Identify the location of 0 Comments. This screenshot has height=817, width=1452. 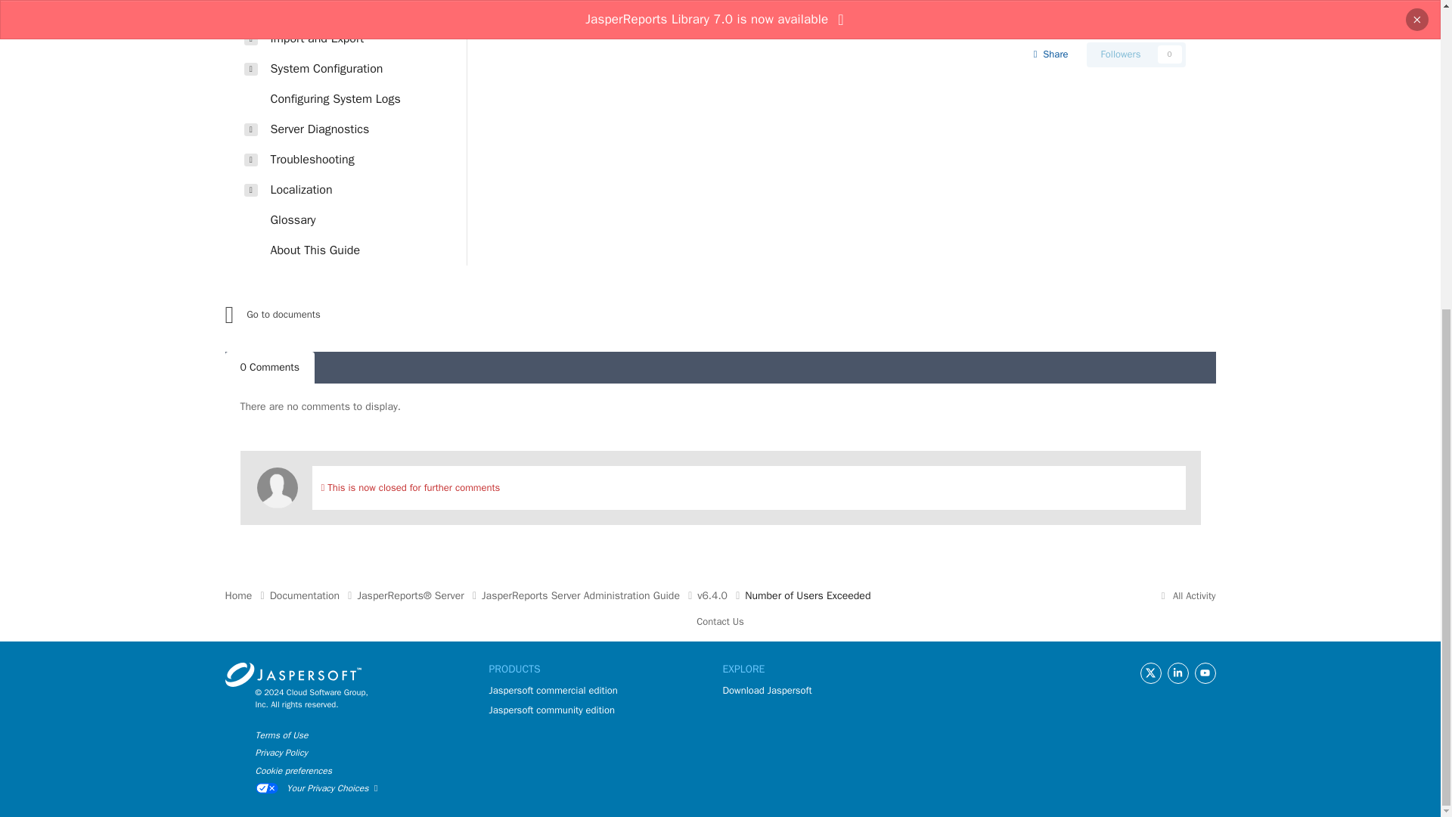
(269, 368).